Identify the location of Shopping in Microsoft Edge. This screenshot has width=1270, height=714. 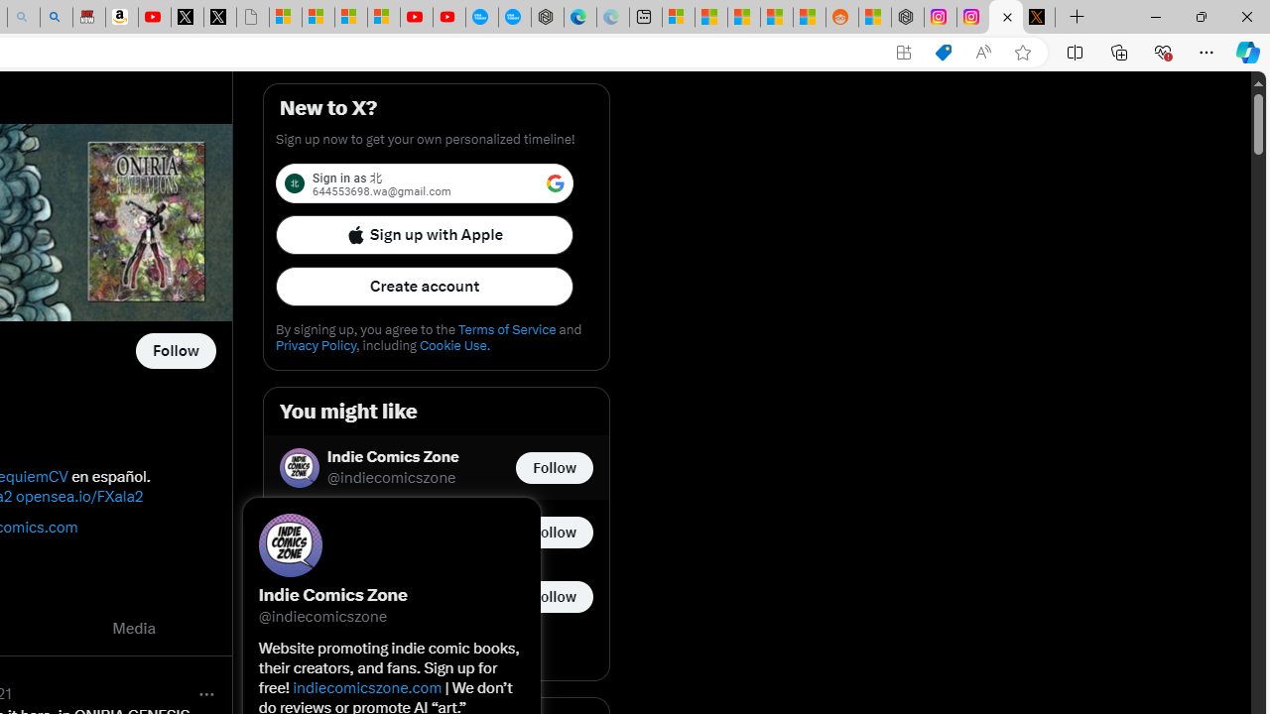
(943, 53).